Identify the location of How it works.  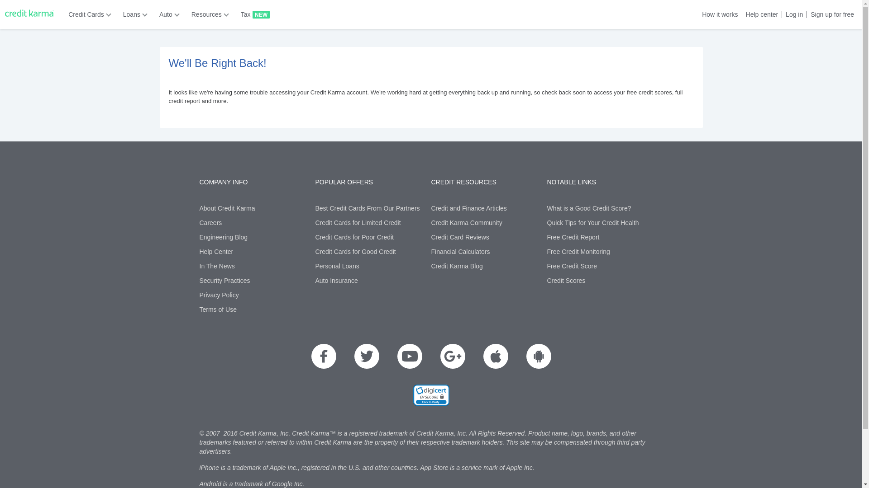
(718, 14).